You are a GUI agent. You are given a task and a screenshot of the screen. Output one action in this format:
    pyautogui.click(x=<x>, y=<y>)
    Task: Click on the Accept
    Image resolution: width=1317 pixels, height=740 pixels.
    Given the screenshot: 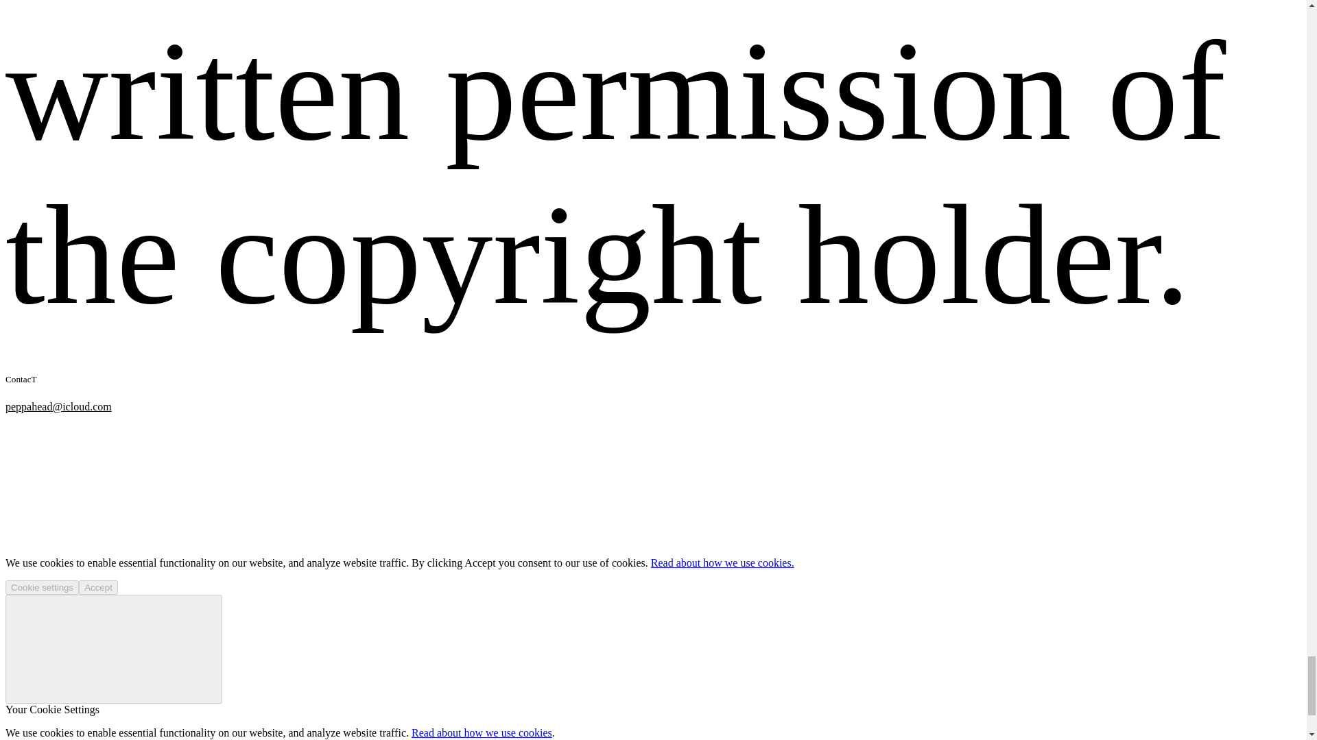 What is the action you would take?
    pyautogui.click(x=99, y=587)
    